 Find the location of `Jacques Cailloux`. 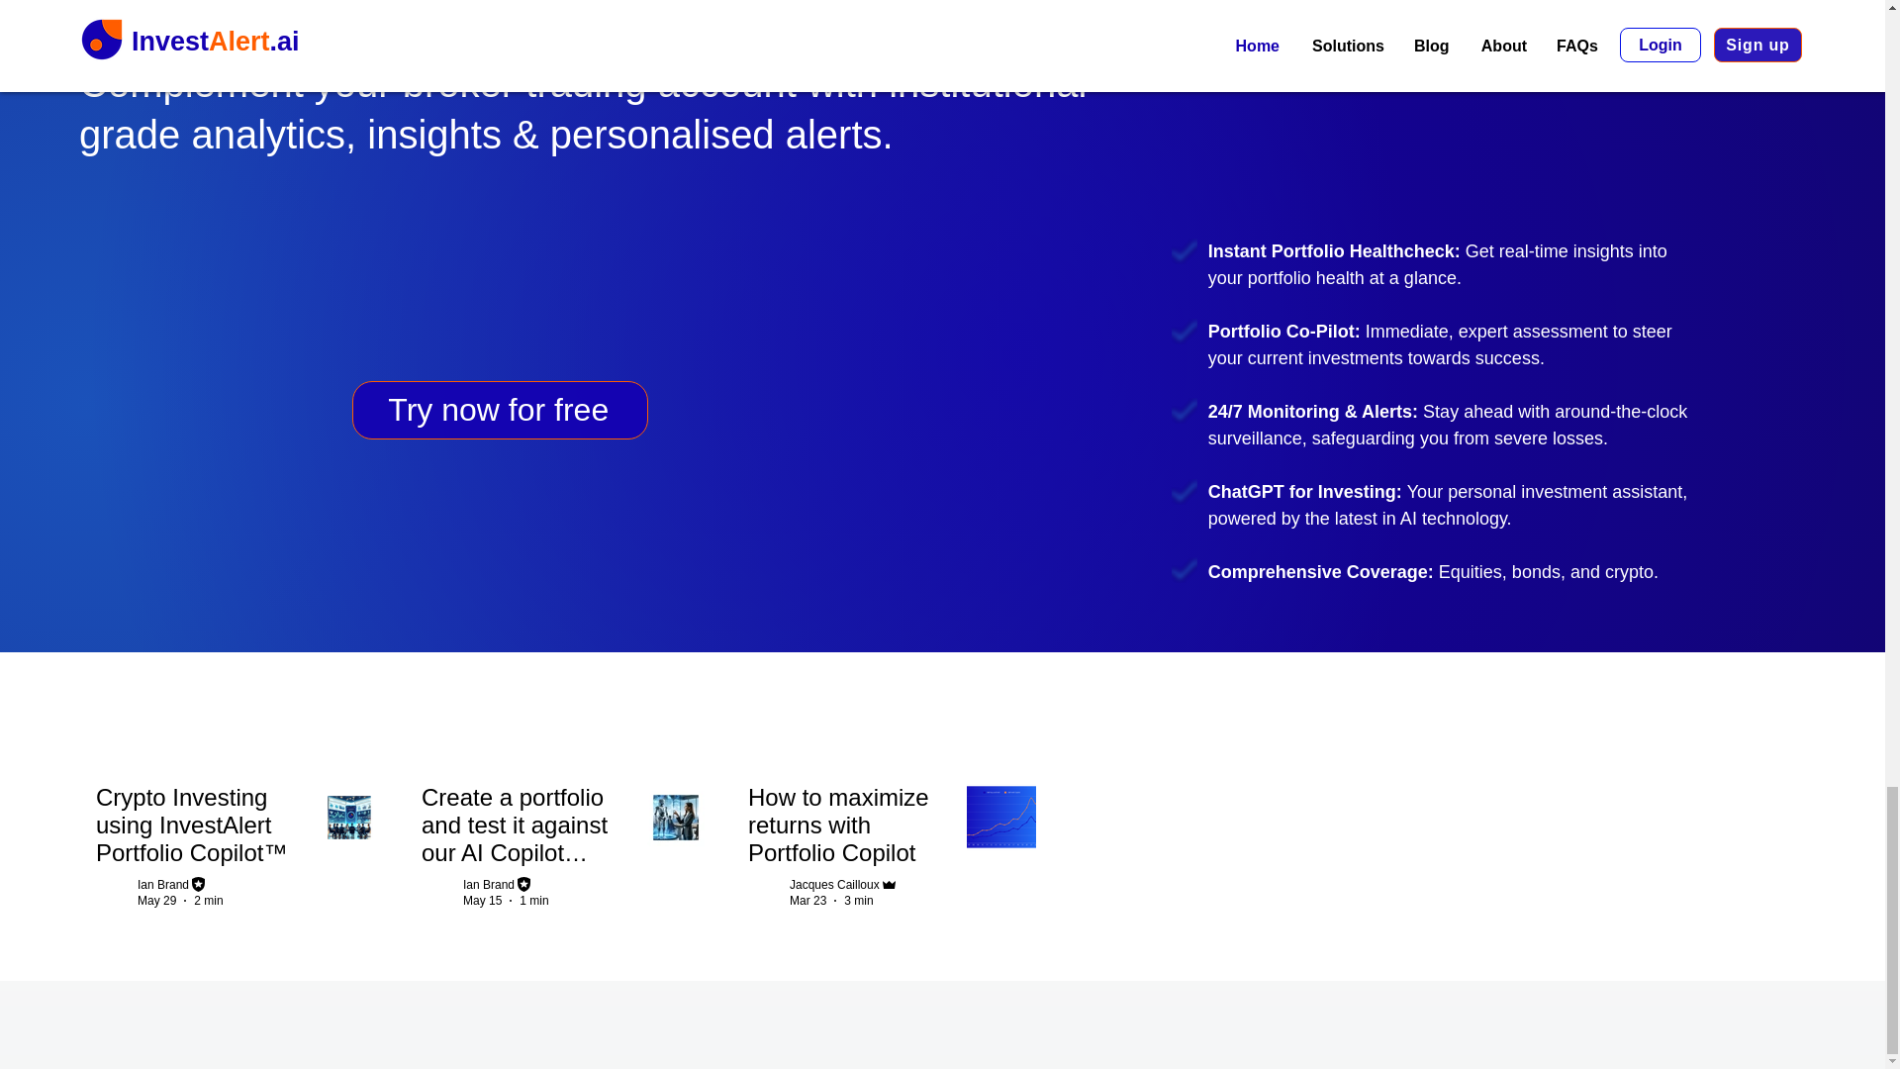

Jacques Cailloux is located at coordinates (834, 884).